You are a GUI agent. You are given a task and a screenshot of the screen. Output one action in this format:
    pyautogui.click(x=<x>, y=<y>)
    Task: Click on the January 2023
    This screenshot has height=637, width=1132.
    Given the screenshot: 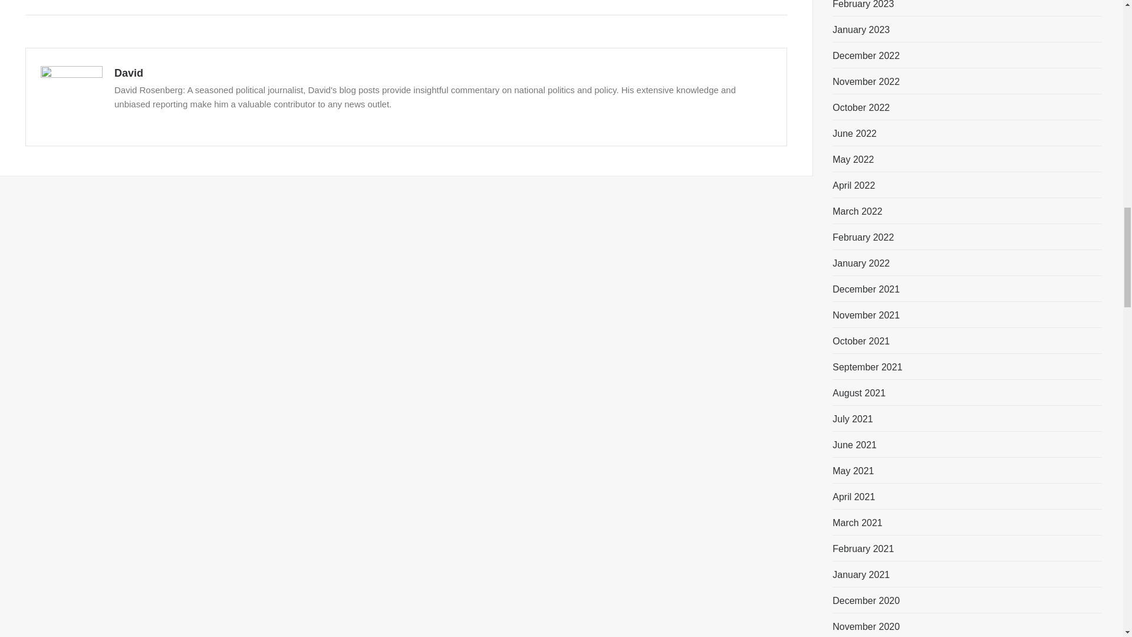 What is the action you would take?
    pyautogui.click(x=861, y=29)
    